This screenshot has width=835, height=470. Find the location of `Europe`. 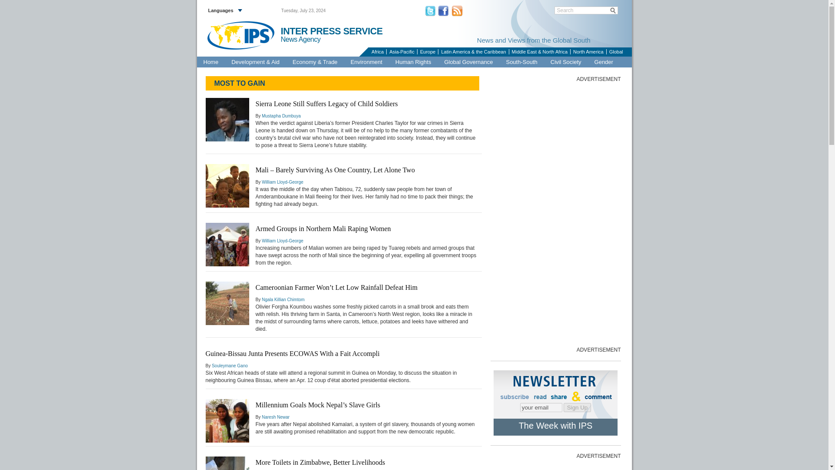

Europe is located at coordinates (427, 52).